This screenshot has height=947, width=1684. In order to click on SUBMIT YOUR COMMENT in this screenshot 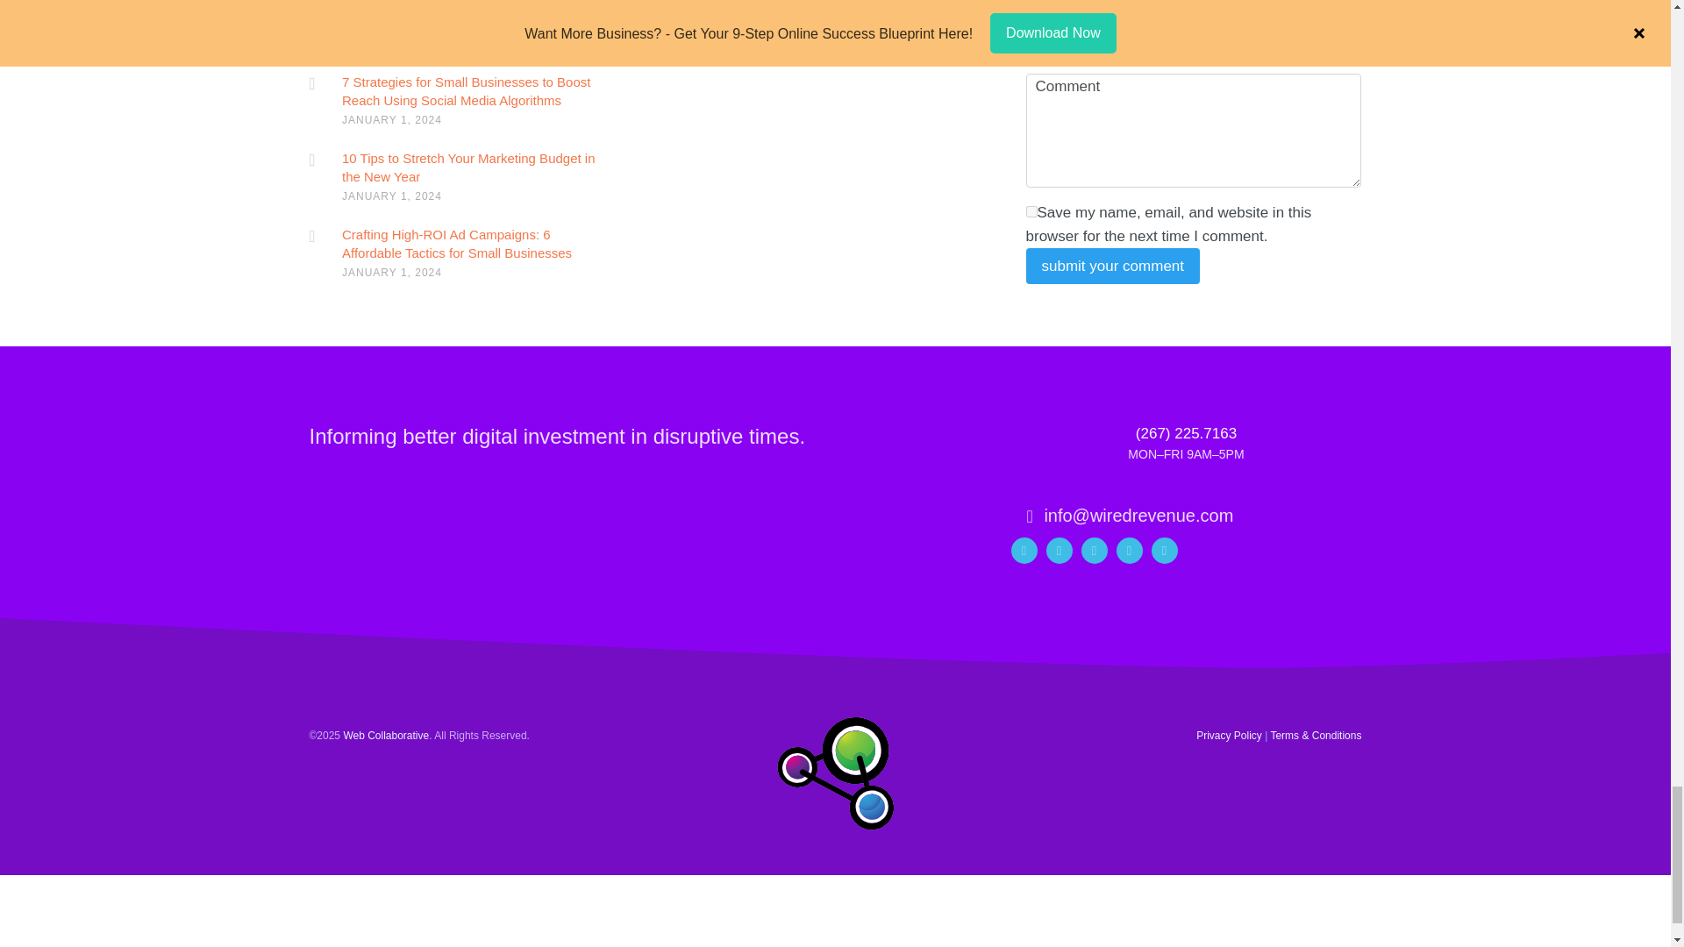, I will do `click(1112, 266)`.